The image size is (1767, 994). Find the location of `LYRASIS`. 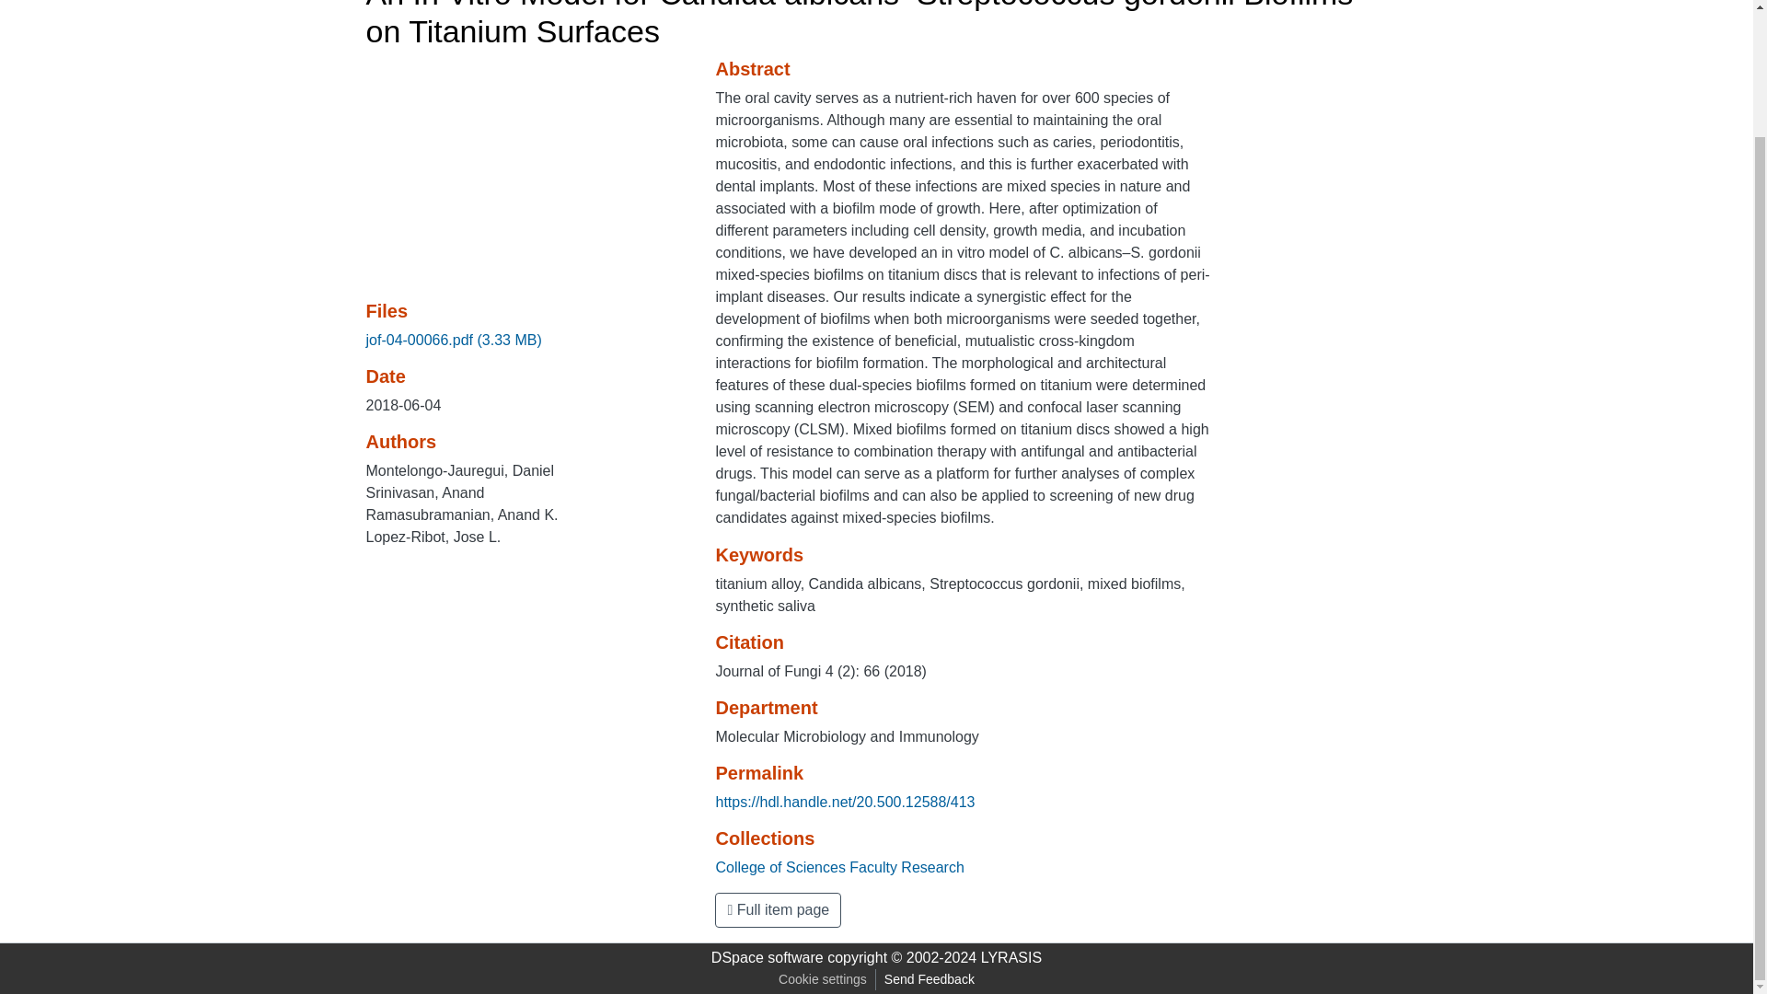

LYRASIS is located at coordinates (1011, 957).